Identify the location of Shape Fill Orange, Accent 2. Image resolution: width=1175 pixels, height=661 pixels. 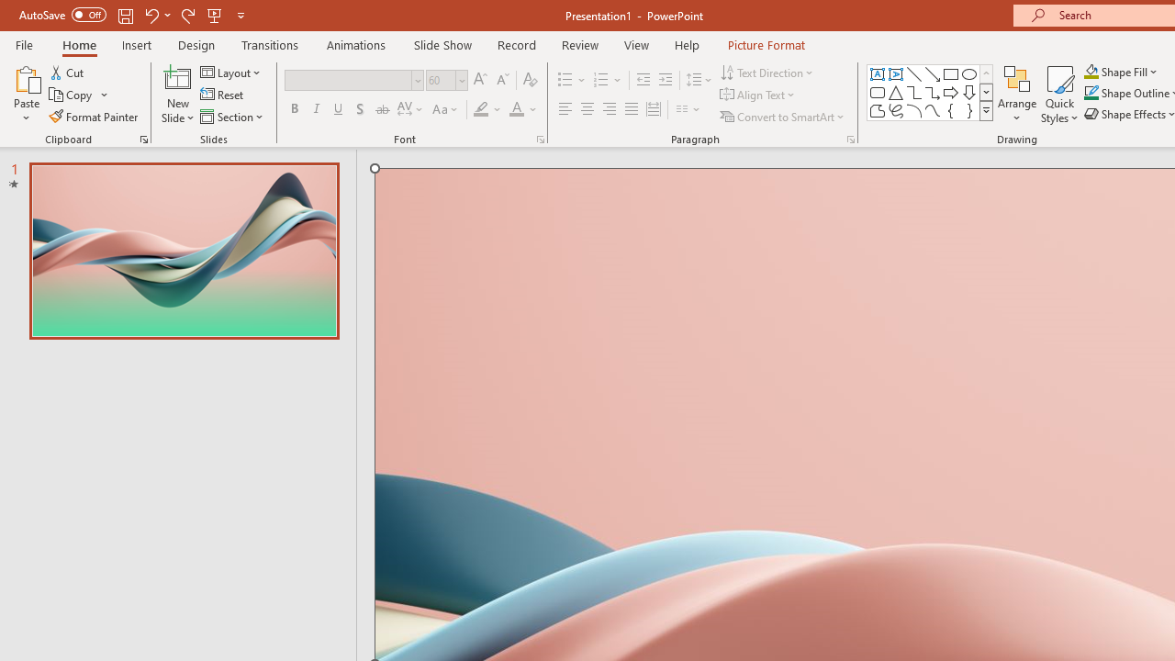
(1091, 72).